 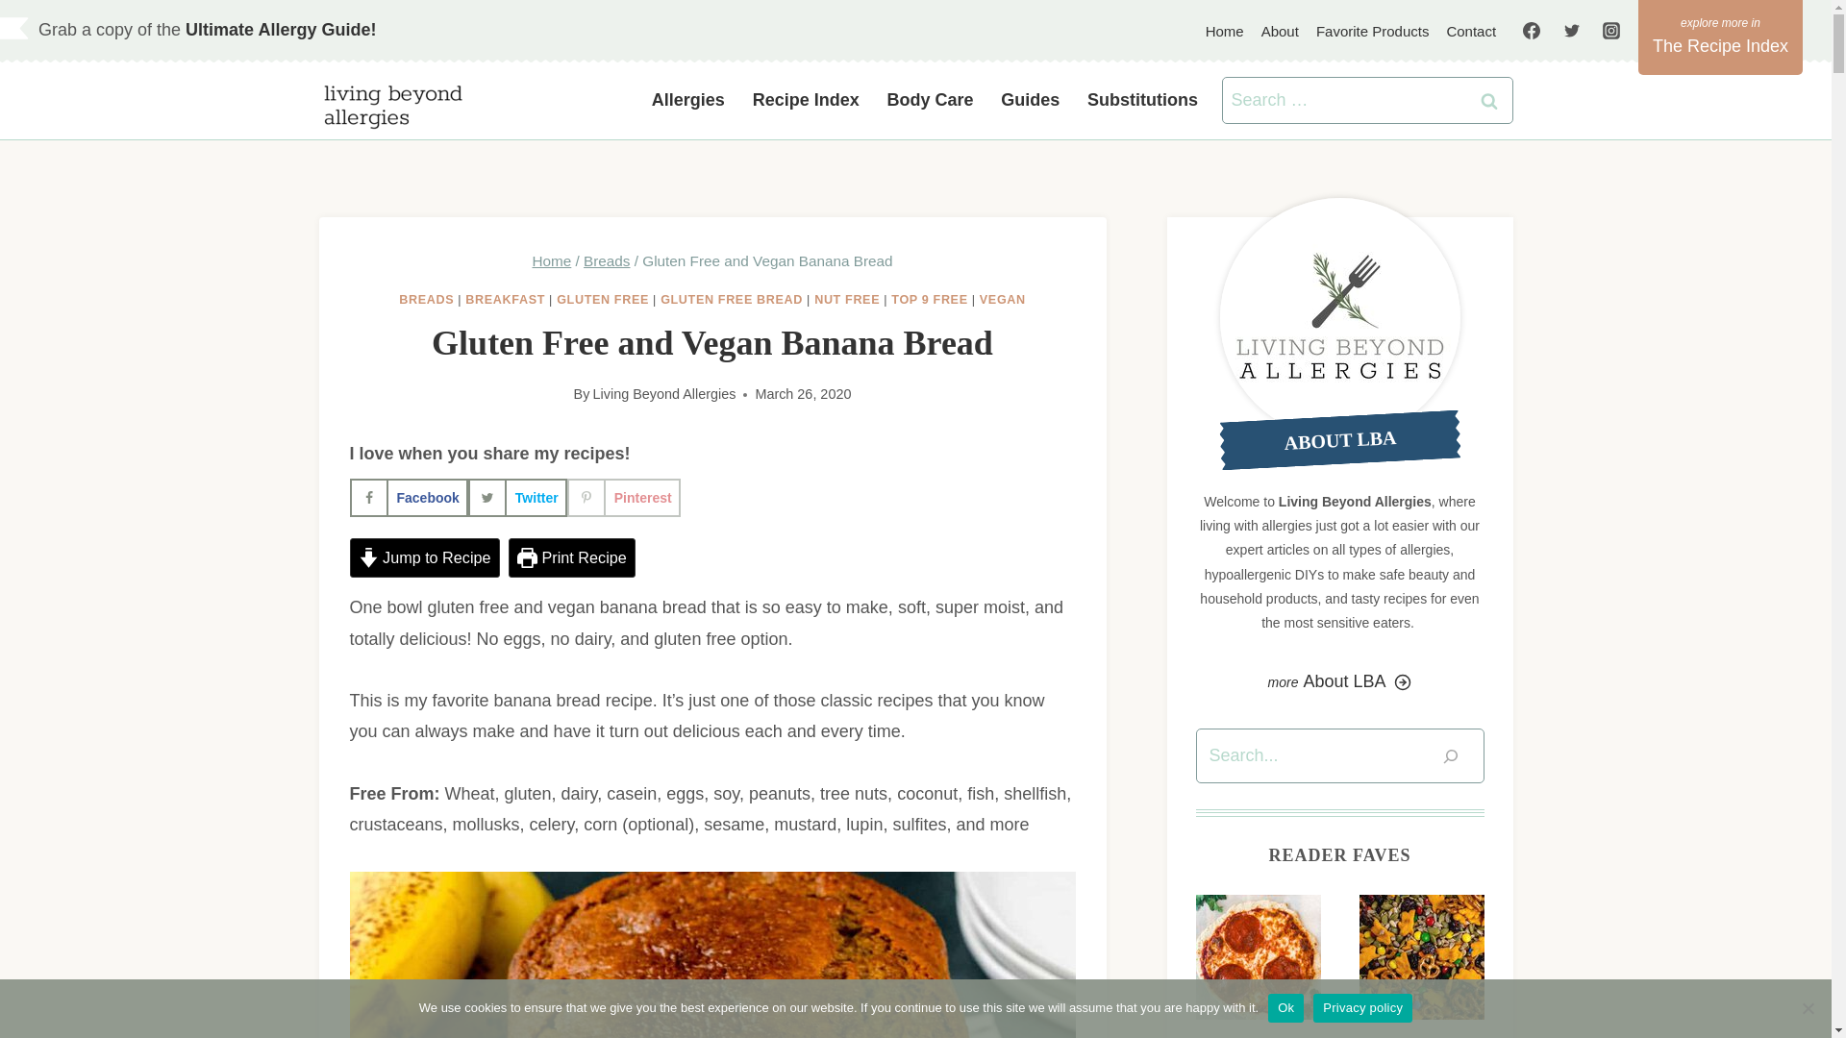 What do you see at coordinates (281, 29) in the screenshot?
I see `Ultimate Allergy Guide!` at bounding box center [281, 29].